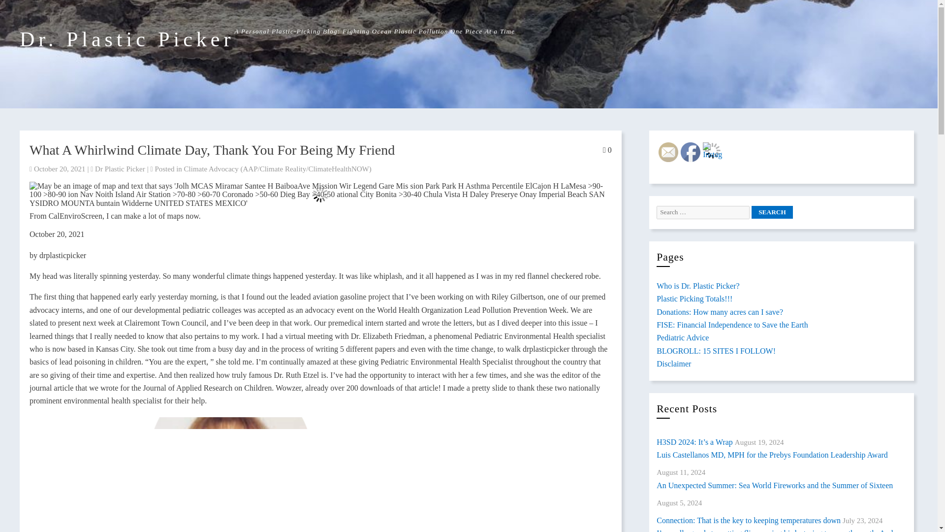 The image size is (945, 532). What do you see at coordinates (772, 212) in the screenshot?
I see `Search` at bounding box center [772, 212].